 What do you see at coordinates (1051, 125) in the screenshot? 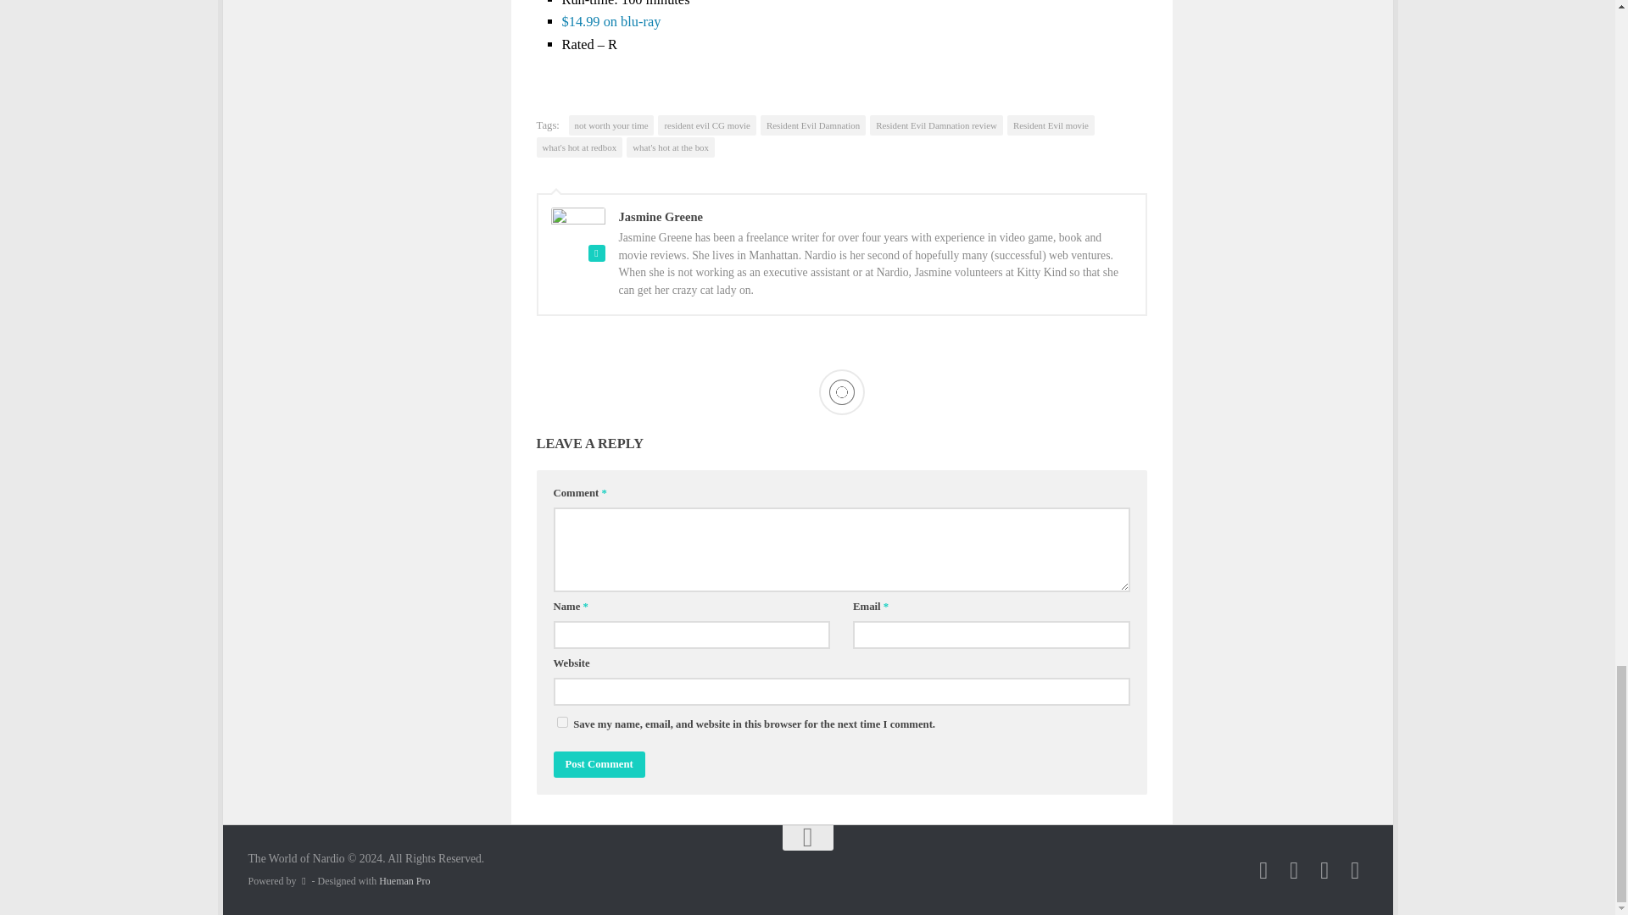
I see `Resident Evil movie` at bounding box center [1051, 125].